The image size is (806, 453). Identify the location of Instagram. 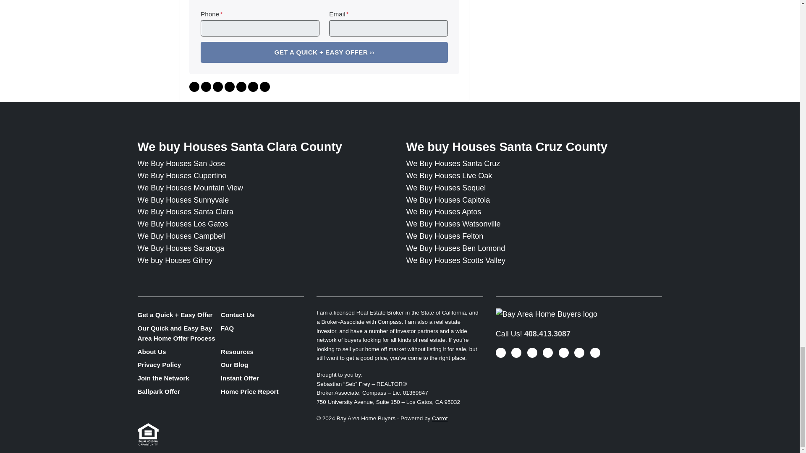
(229, 87).